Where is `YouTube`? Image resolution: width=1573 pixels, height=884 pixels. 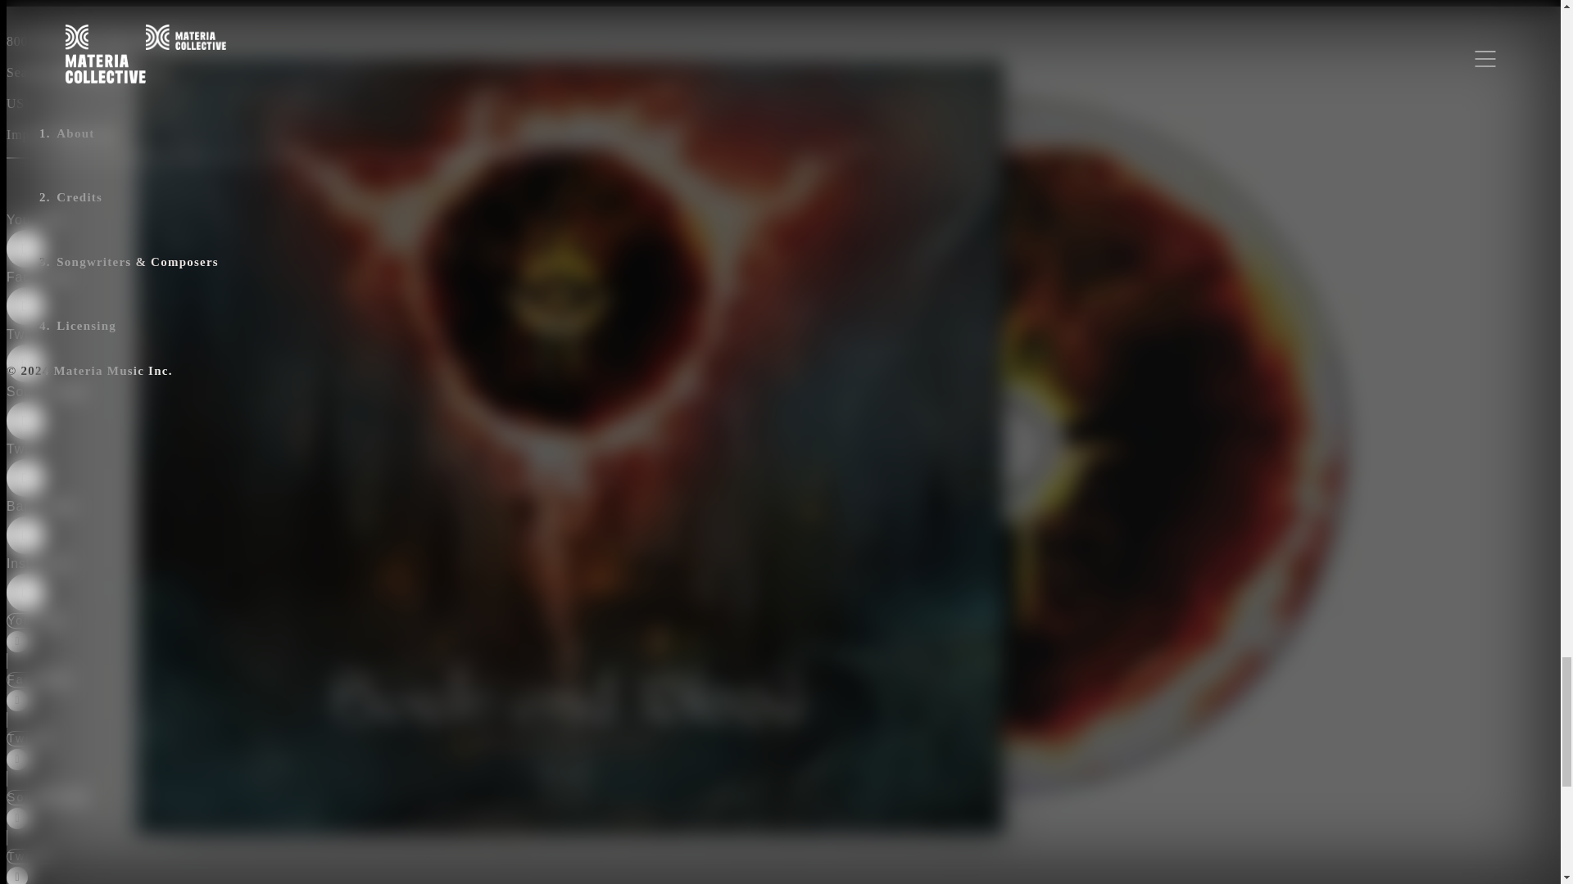
YouTube is located at coordinates (284, 248).